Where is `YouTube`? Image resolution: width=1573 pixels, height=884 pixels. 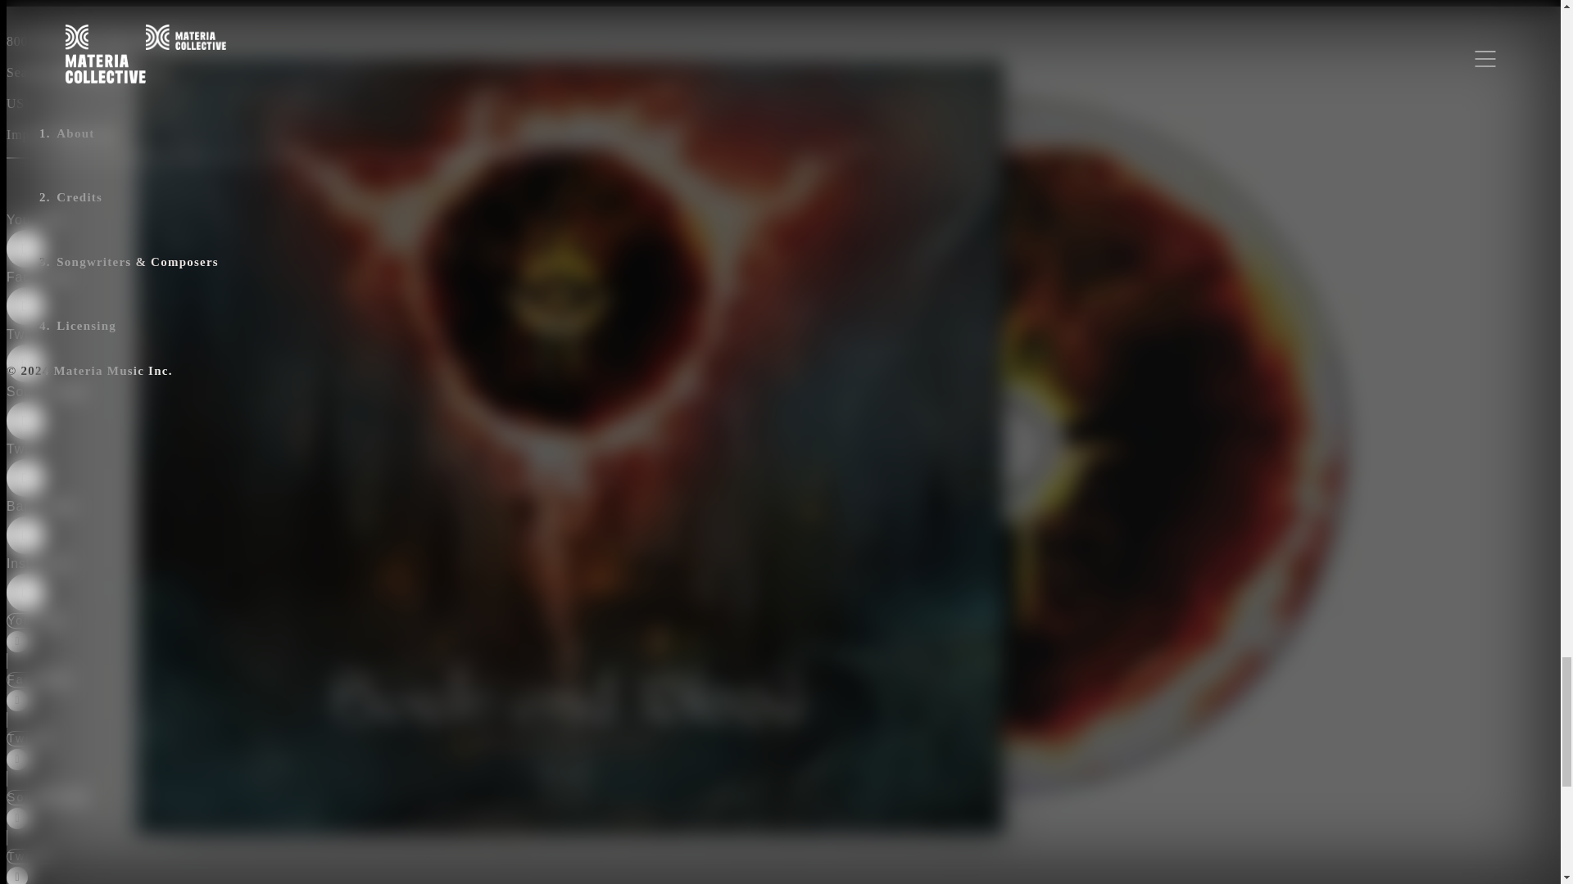
YouTube is located at coordinates (284, 248).